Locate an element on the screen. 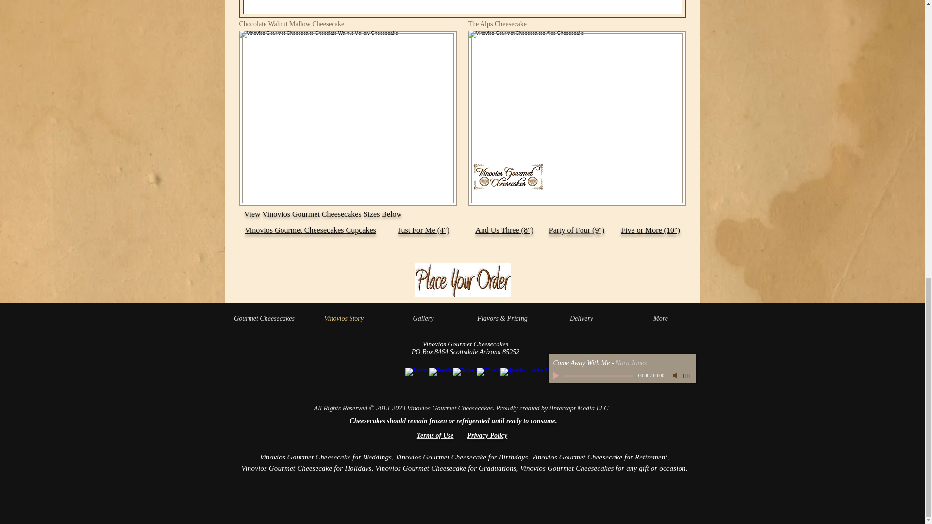 This screenshot has width=932, height=524. Click to order is located at coordinates (463, 280).